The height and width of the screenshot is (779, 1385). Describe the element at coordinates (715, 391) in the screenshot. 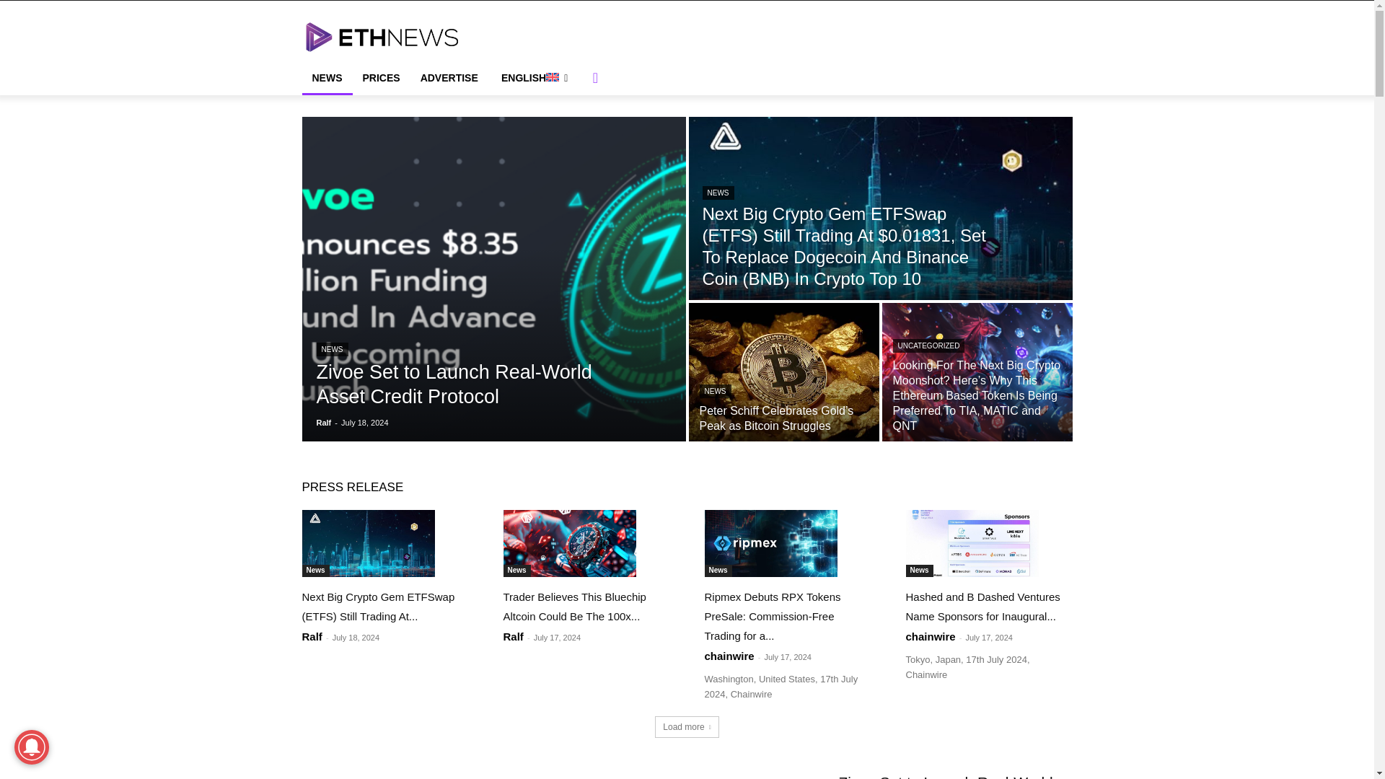

I see `NEWS` at that location.